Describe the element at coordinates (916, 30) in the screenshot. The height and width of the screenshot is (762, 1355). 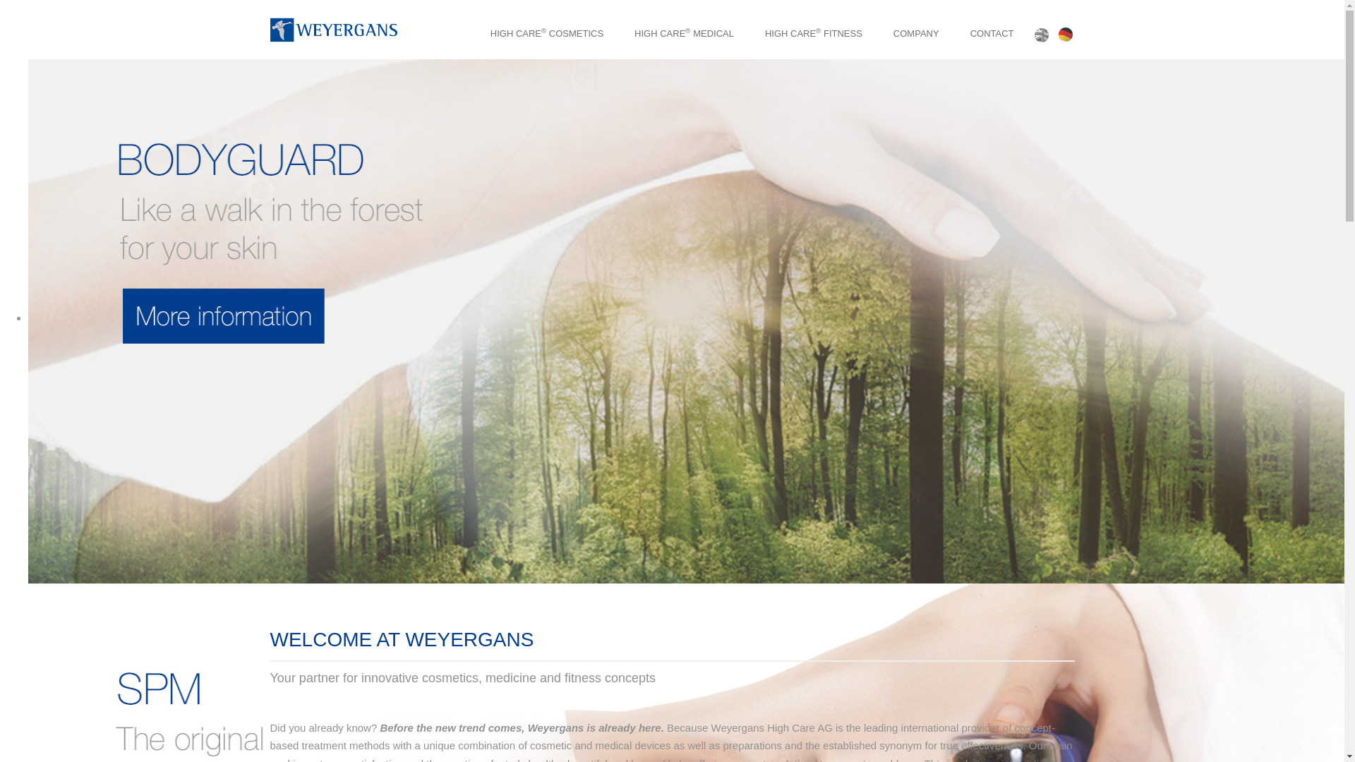
I see `COMPANY` at that location.